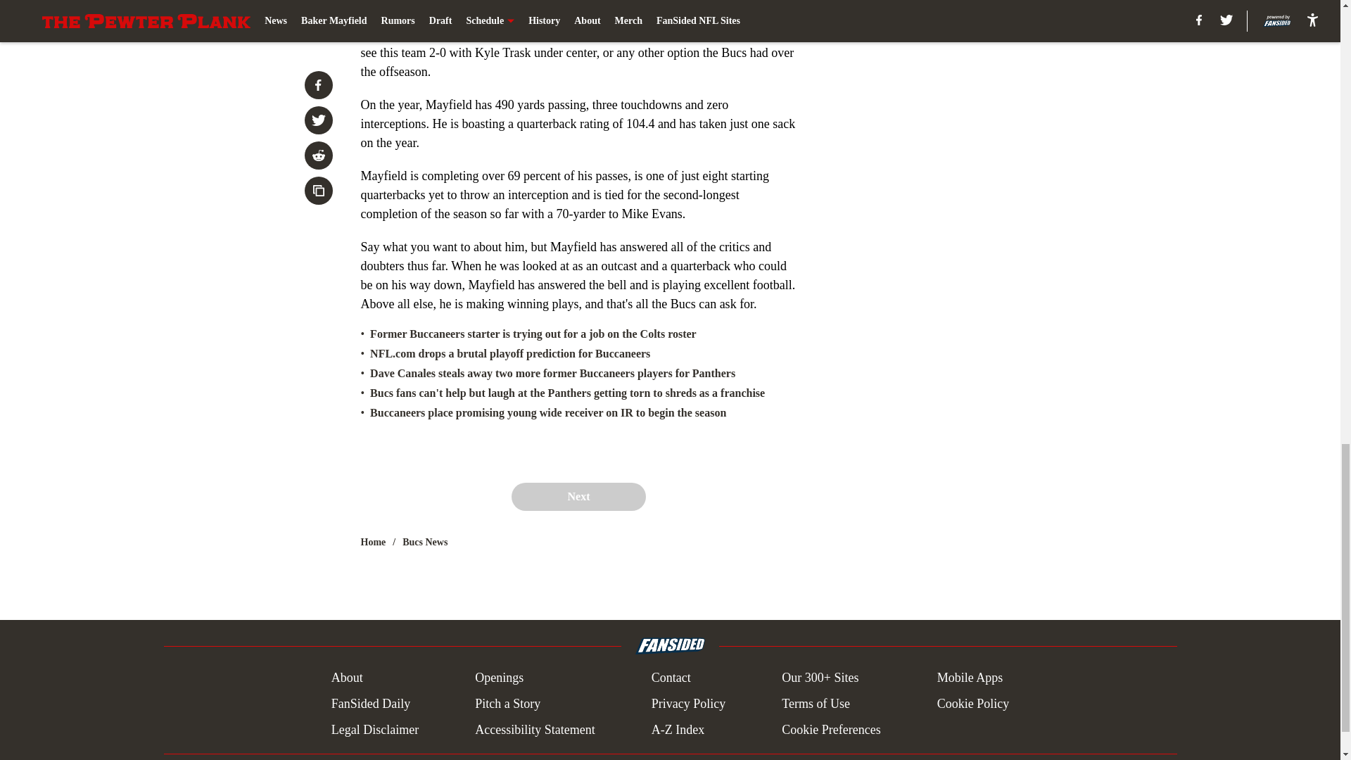 This screenshot has height=760, width=1351. I want to click on About, so click(347, 678).